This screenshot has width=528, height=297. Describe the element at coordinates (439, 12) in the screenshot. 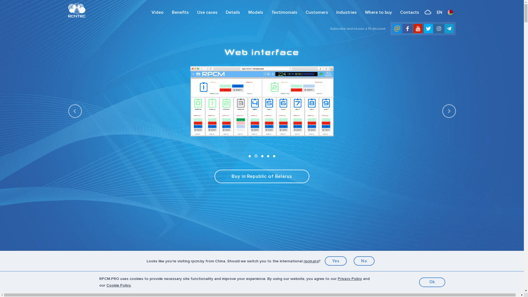

I see `EN` at that location.